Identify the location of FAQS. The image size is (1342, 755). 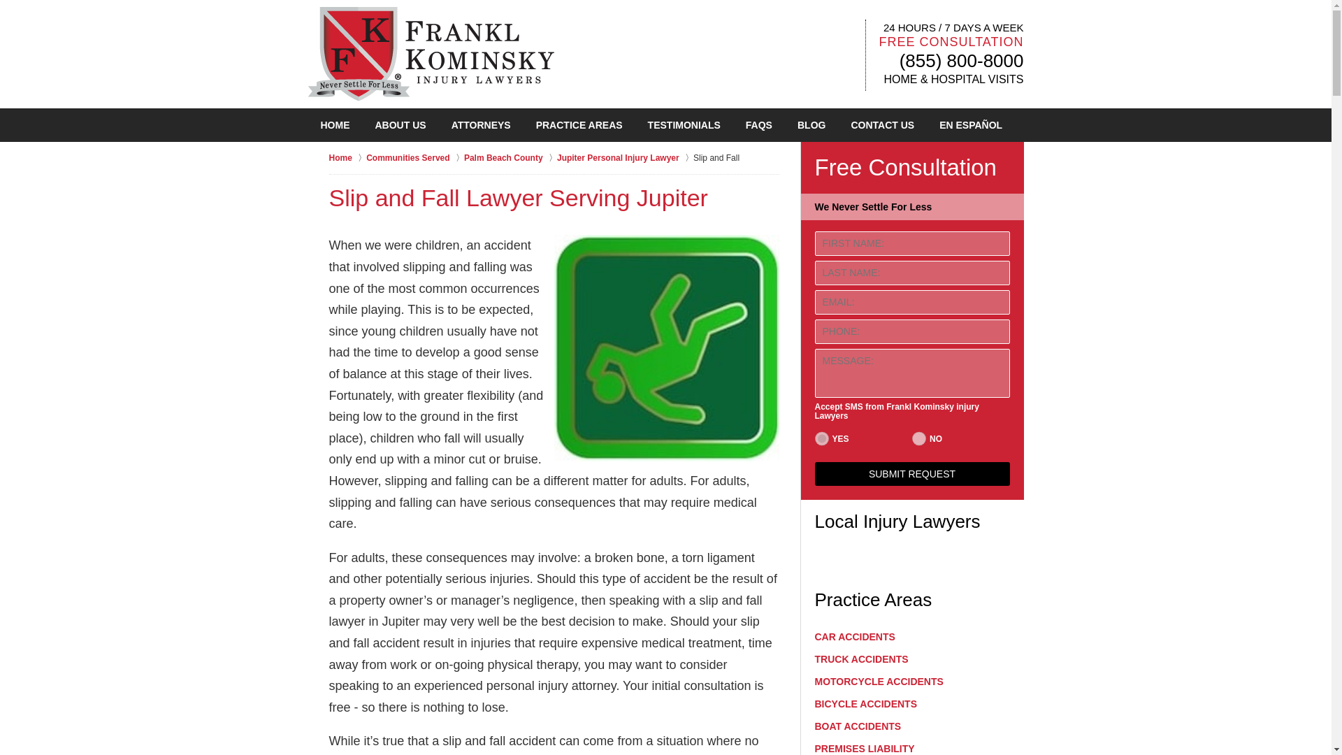
(759, 125).